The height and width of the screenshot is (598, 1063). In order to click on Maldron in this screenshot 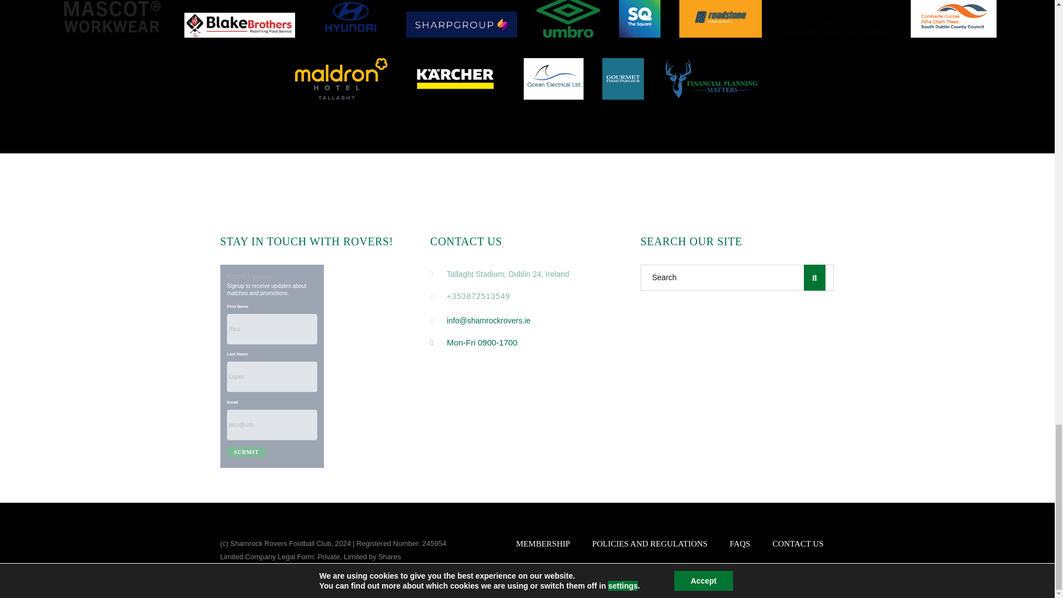, I will do `click(341, 79)`.